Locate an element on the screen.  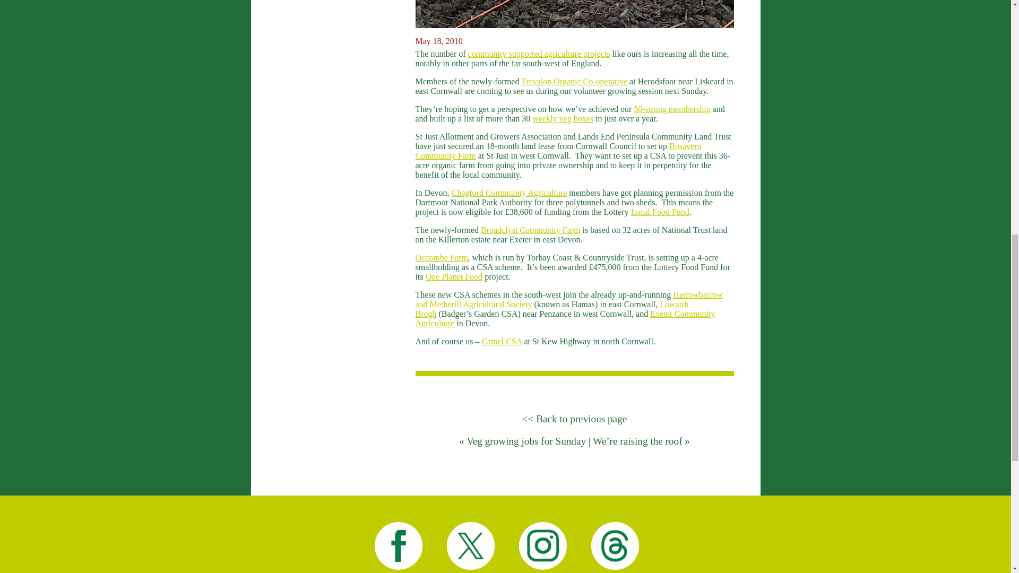
50-strong membership is located at coordinates (672, 108).